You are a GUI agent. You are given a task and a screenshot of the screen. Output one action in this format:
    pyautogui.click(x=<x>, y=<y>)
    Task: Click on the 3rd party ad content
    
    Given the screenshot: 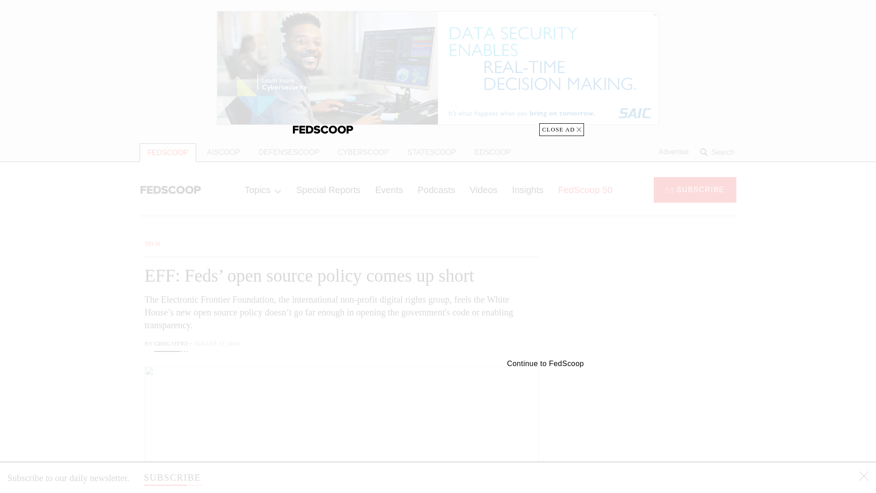 What is the action you would take?
    pyautogui.click(x=663, y=296)
    